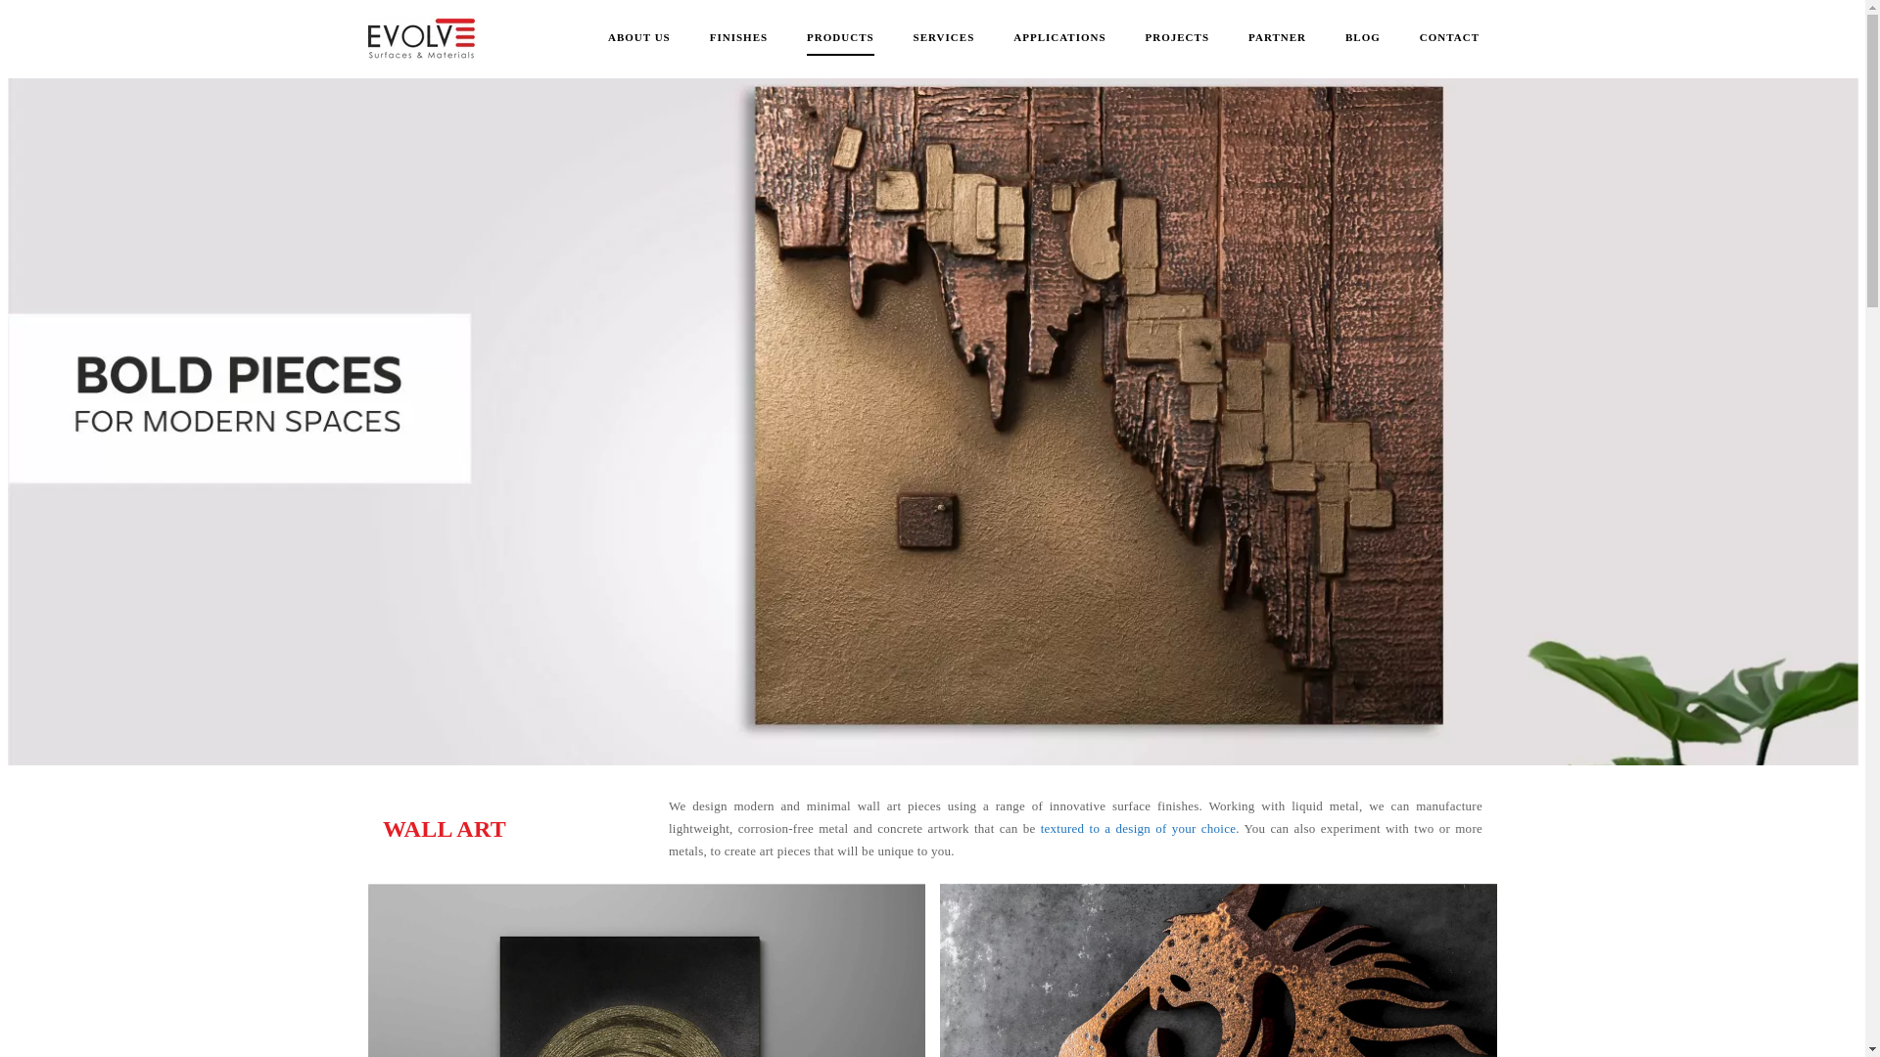 This screenshot has width=1880, height=1057. I want to click on PARTNER, so click(1277, 38).